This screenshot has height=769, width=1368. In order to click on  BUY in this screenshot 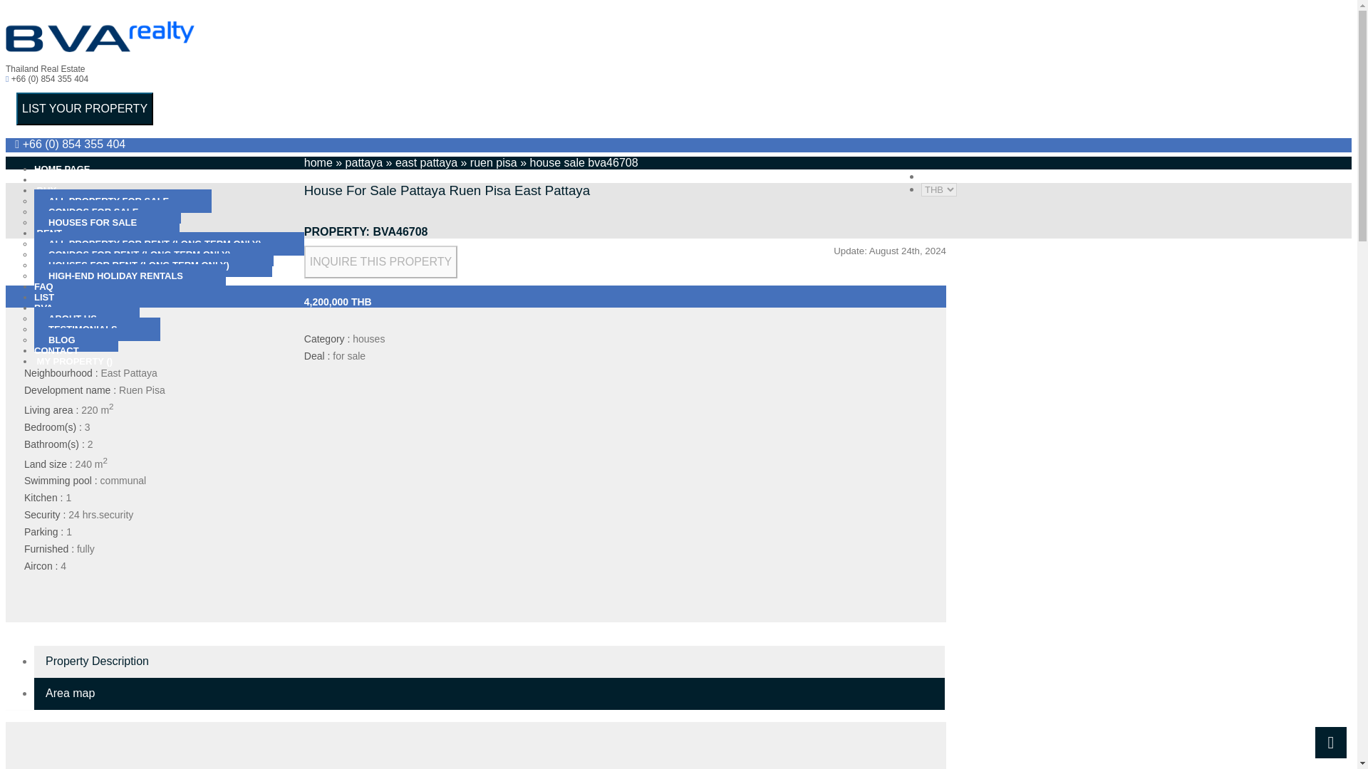, I will do `click(45, 191)`.